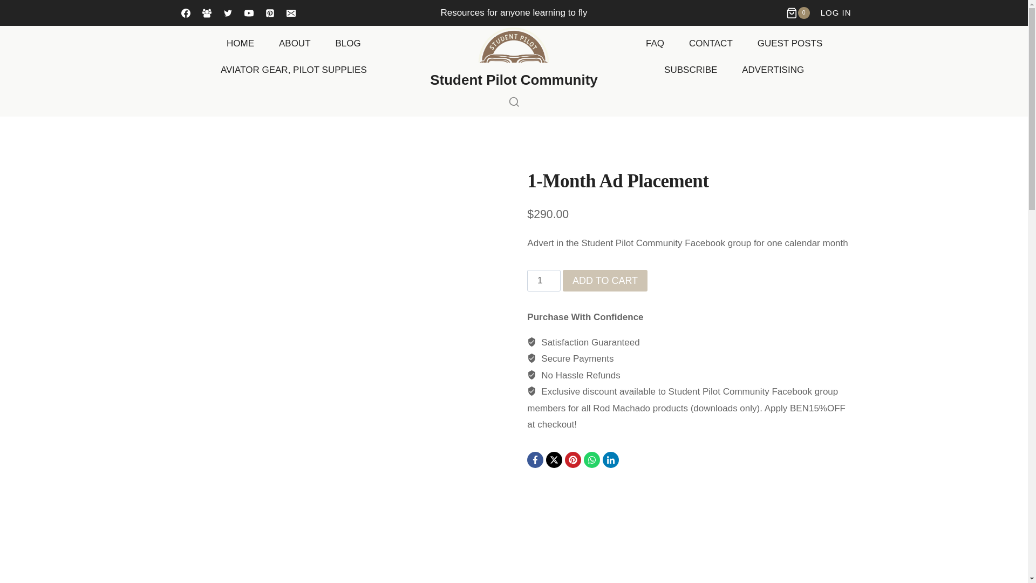 This screenshot has height=583, width=1036. What do you see at coordinates (655, 44) in the screenshot?
I see `FAQ` at bounding box center [655, 44].